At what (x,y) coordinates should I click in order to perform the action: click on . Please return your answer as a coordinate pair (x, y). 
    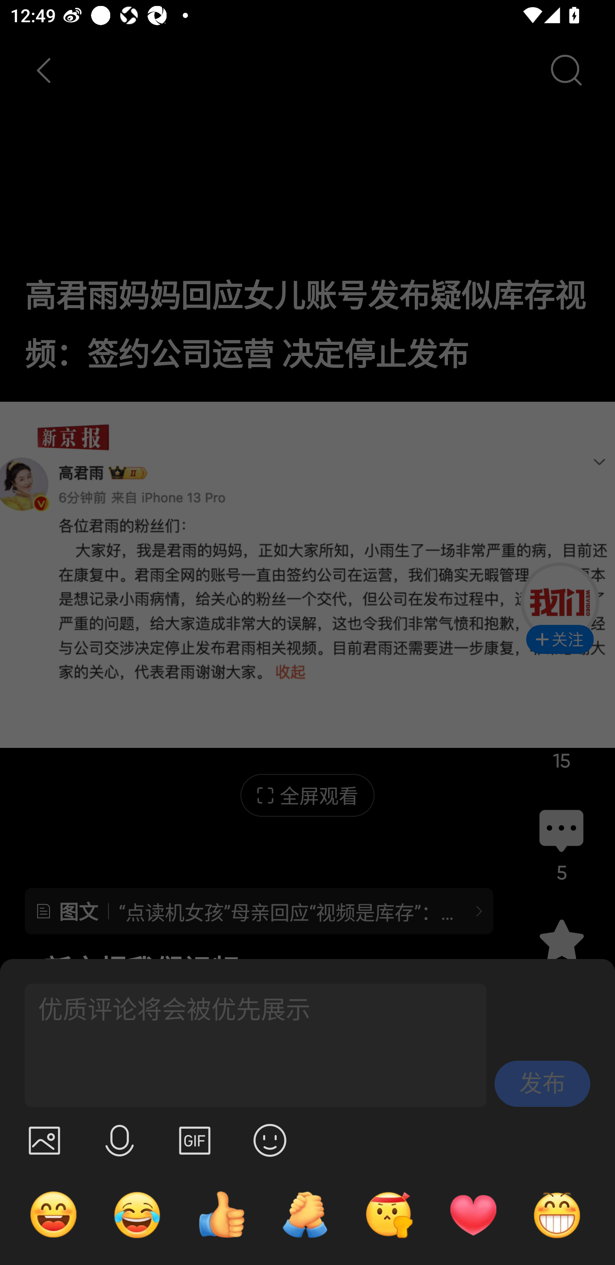
    Looking at the image, I should click on (120, 1140).